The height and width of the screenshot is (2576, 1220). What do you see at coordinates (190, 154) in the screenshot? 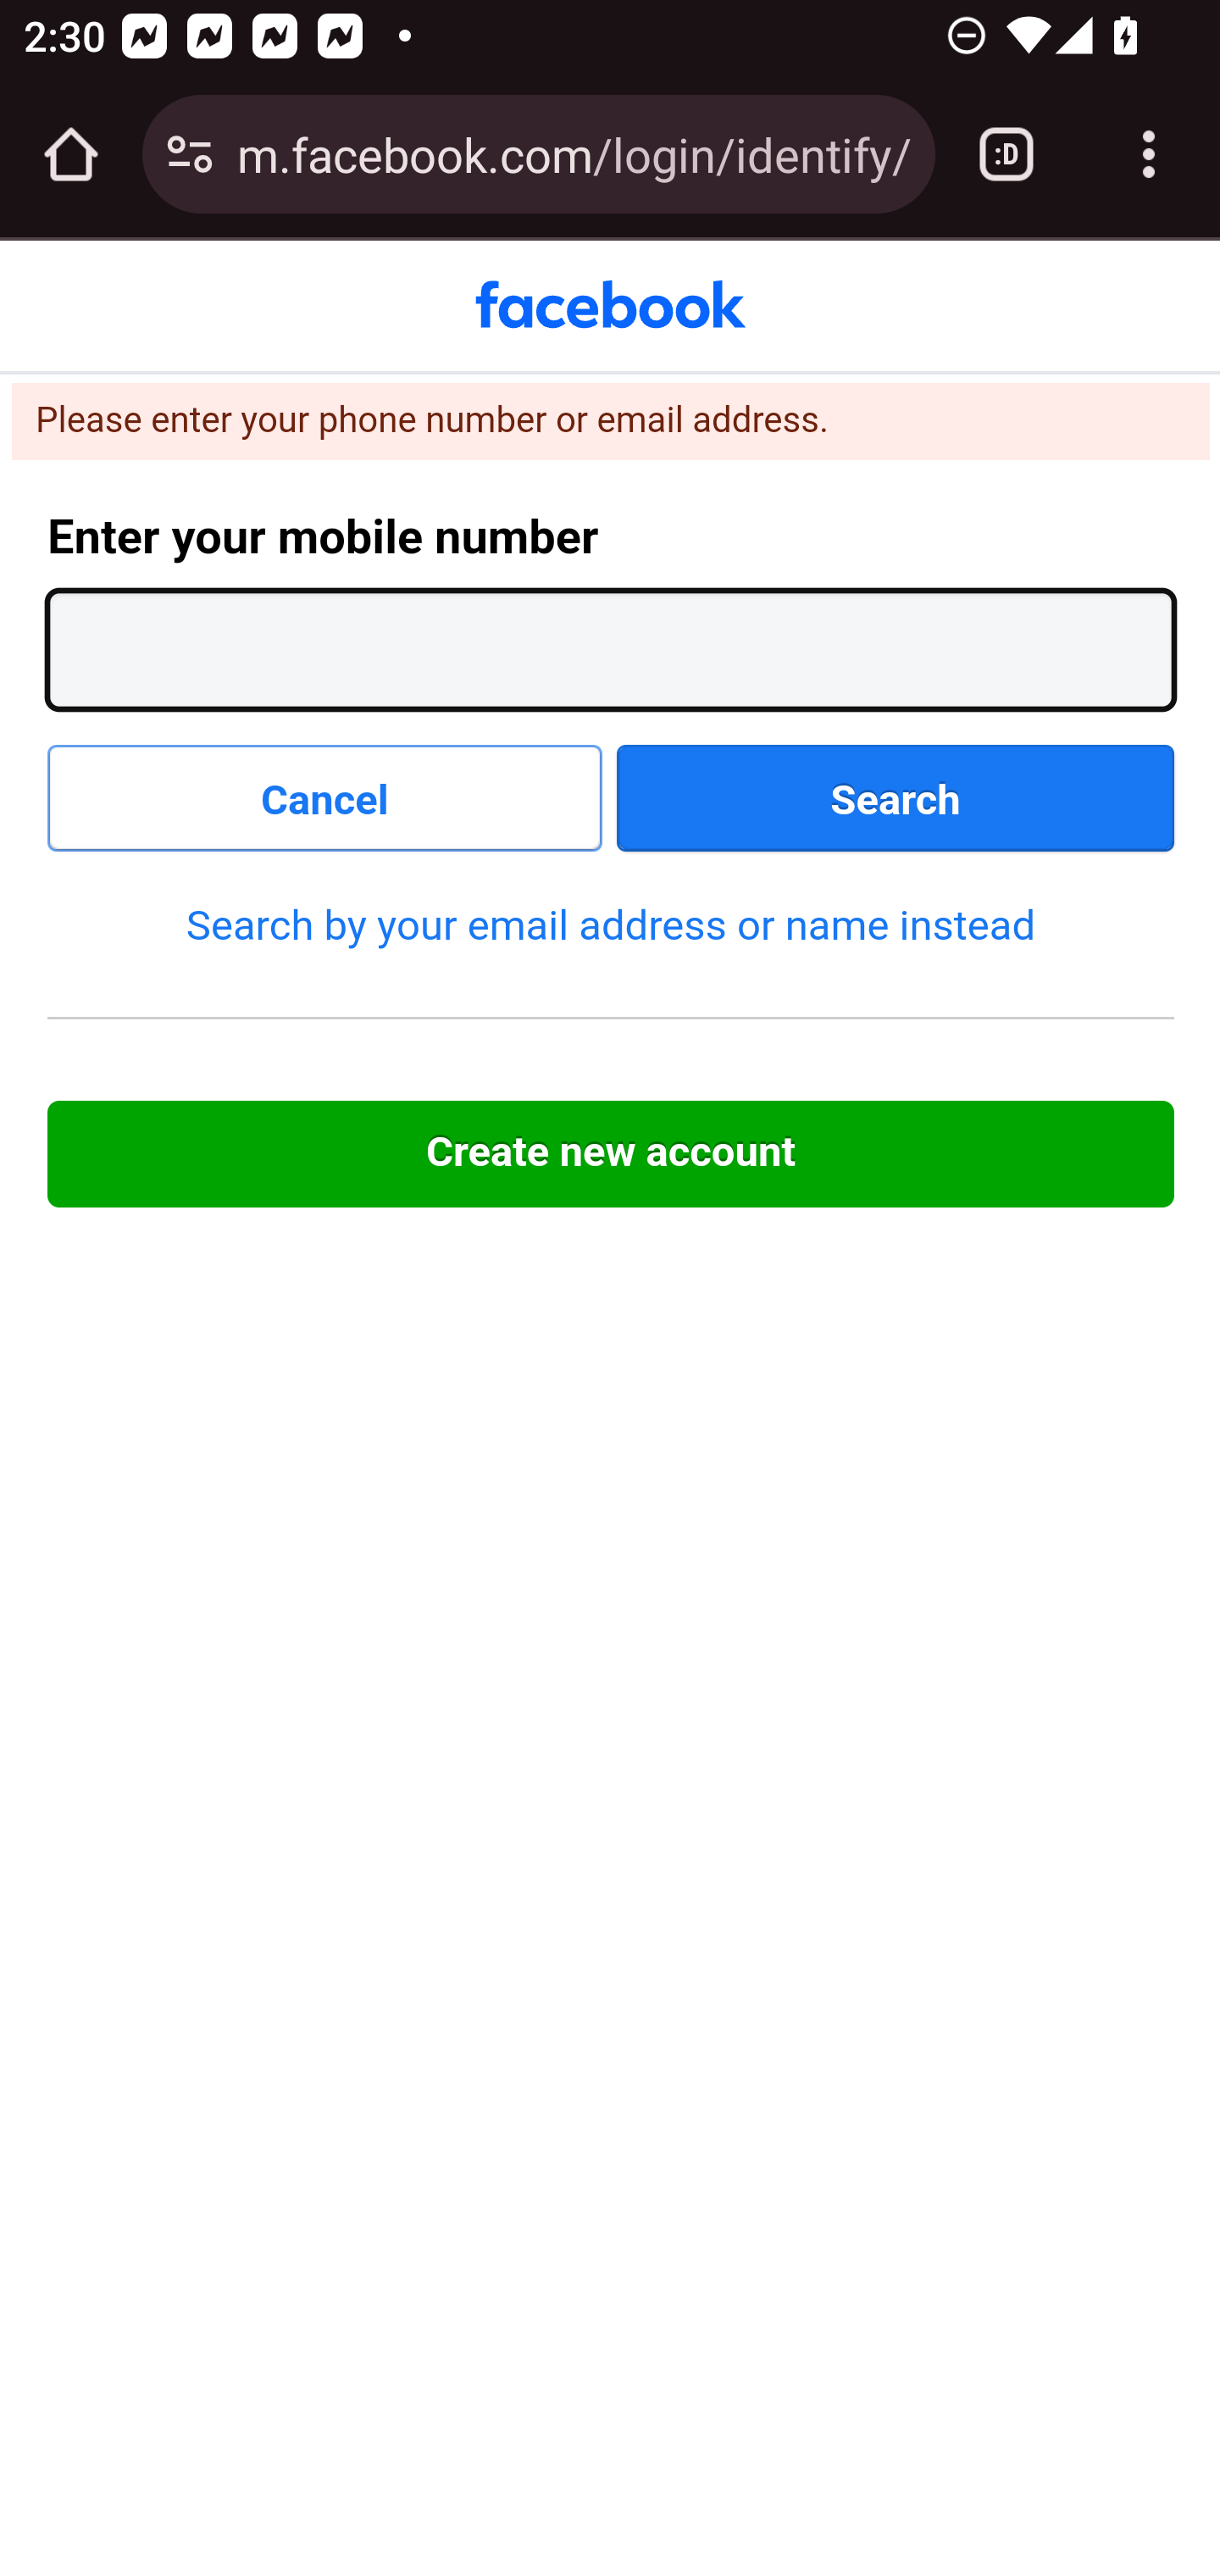
I see `Connection is secure` at bounding box center [190, 154].